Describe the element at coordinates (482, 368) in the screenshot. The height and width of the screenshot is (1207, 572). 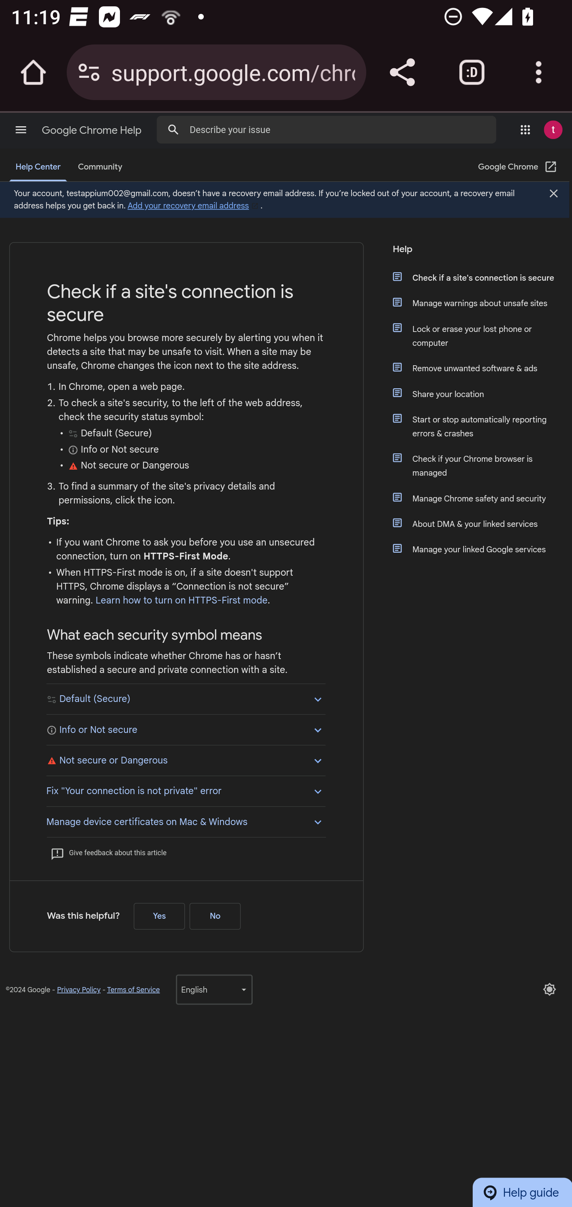
I see `Remove unwanted software & ads` at that location.